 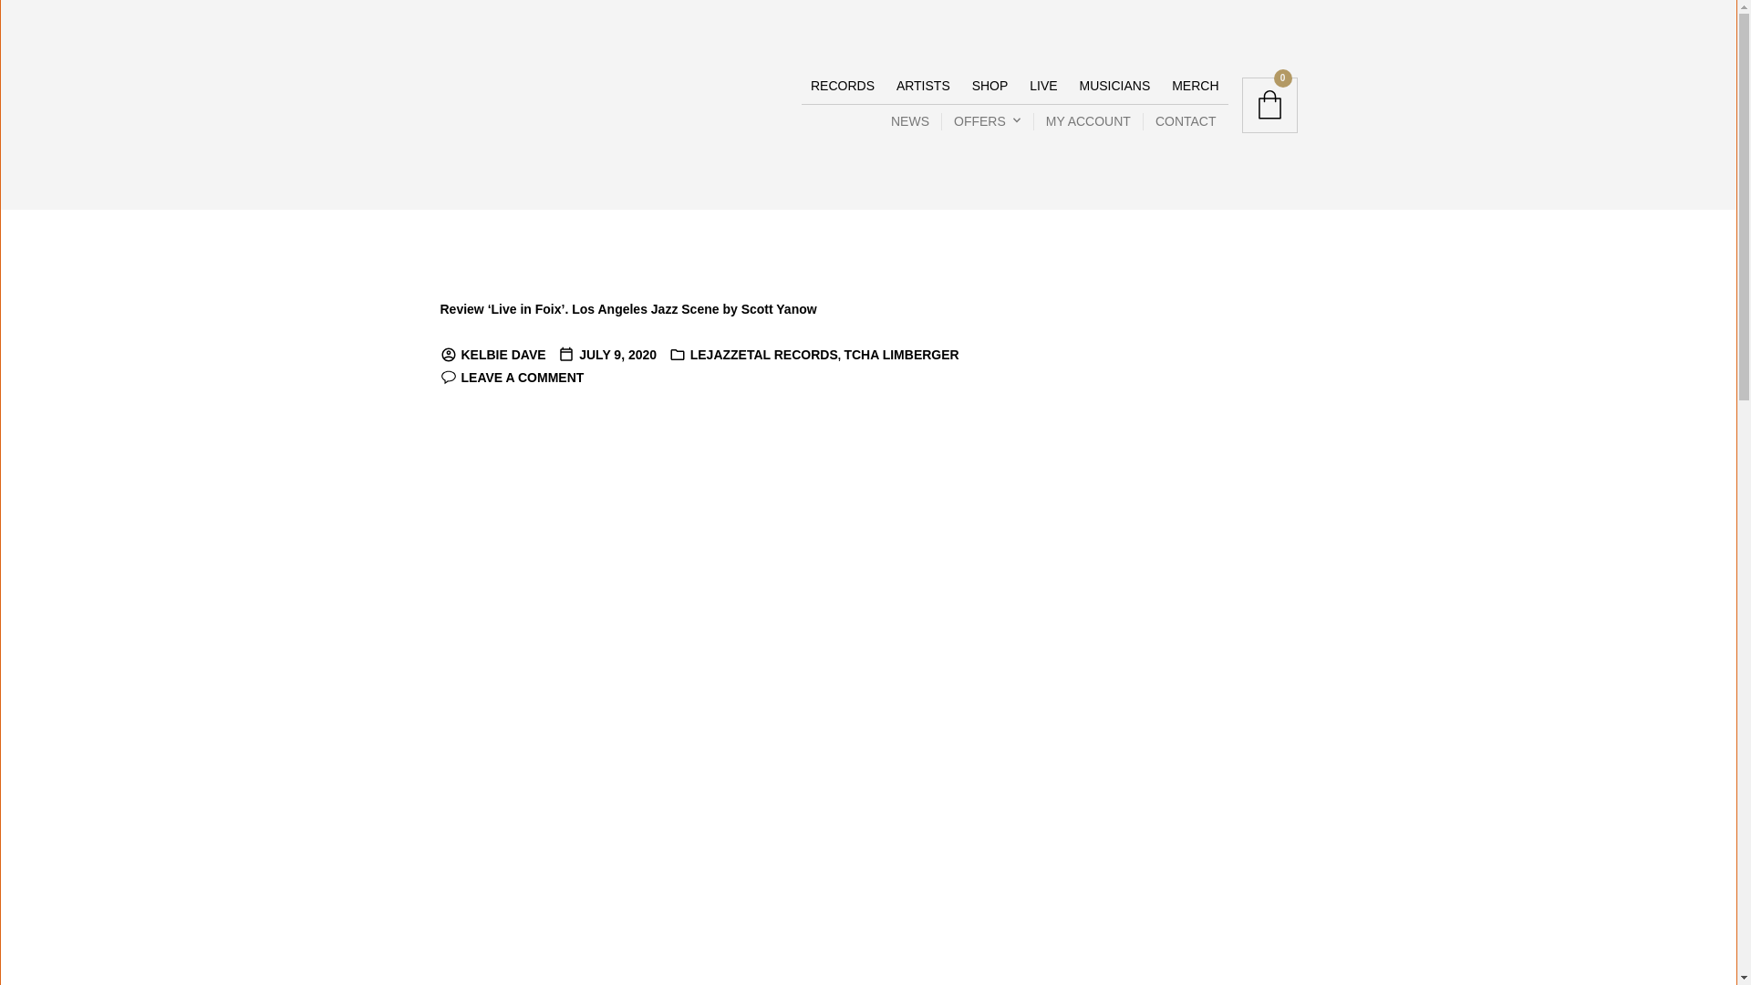 I want to click on MUSICIANS, so click(x=1114, y=86).